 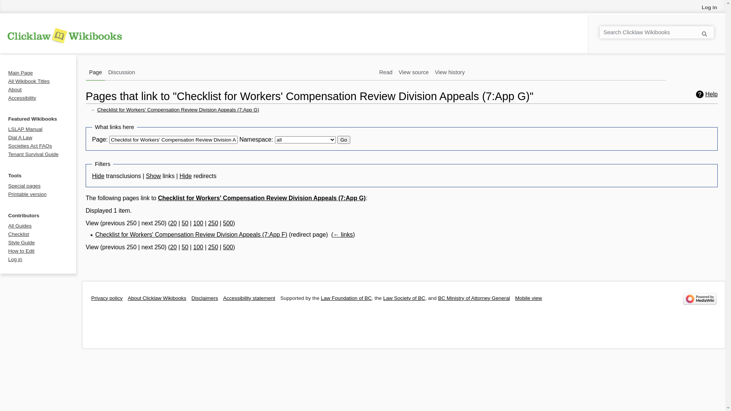 I want to click on Disclaimers, so click(x=205, y=298).